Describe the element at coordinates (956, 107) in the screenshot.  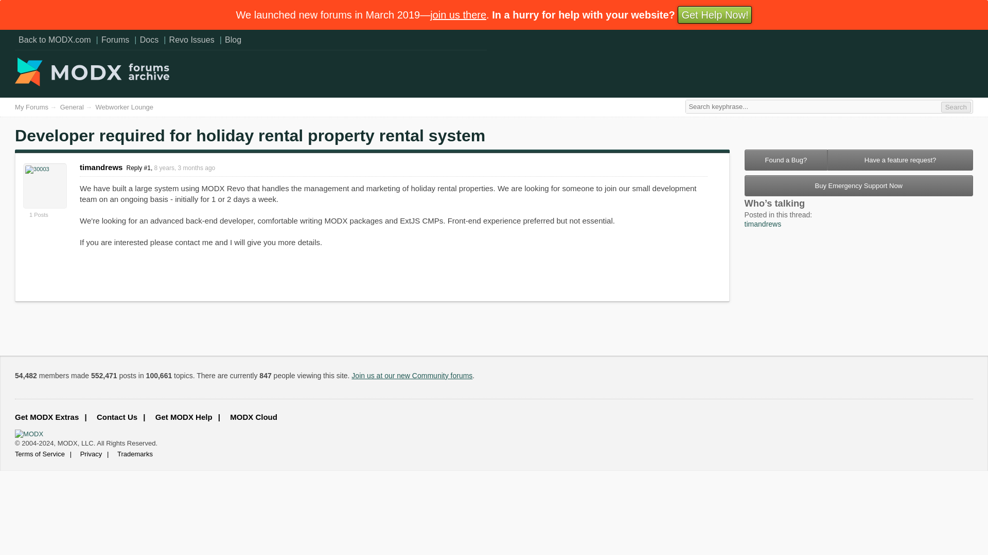
I see `Search` at that location.